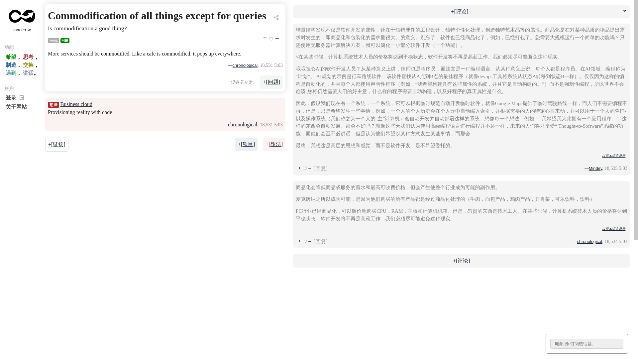 The image size is (638, 359). What do you see at coordinates (67, 50) in the screenshot?
I see `YAML` at bounding box center [67, 50].